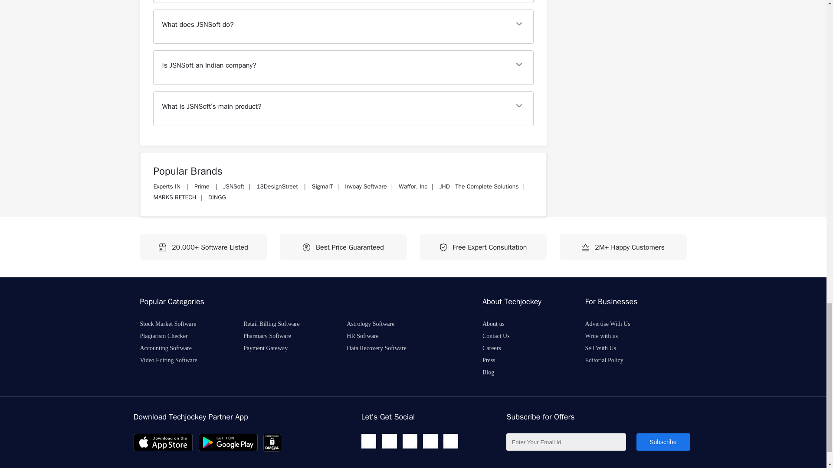 The width and height of the screenshot is (833, 468). What do you see at coordinates (280, 324) in the screenshot?
I see `Retail Billing Software` at bounding box center [280, 324].